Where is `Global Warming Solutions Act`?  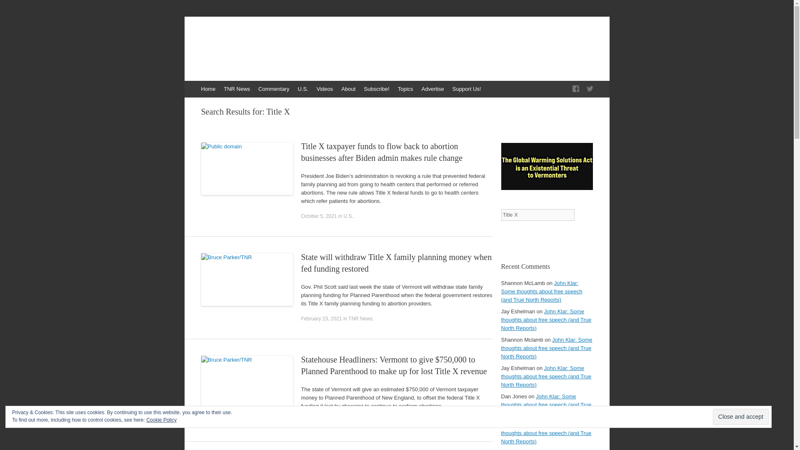 Global Warming Solutions Act is located at coordinates (547, 188).